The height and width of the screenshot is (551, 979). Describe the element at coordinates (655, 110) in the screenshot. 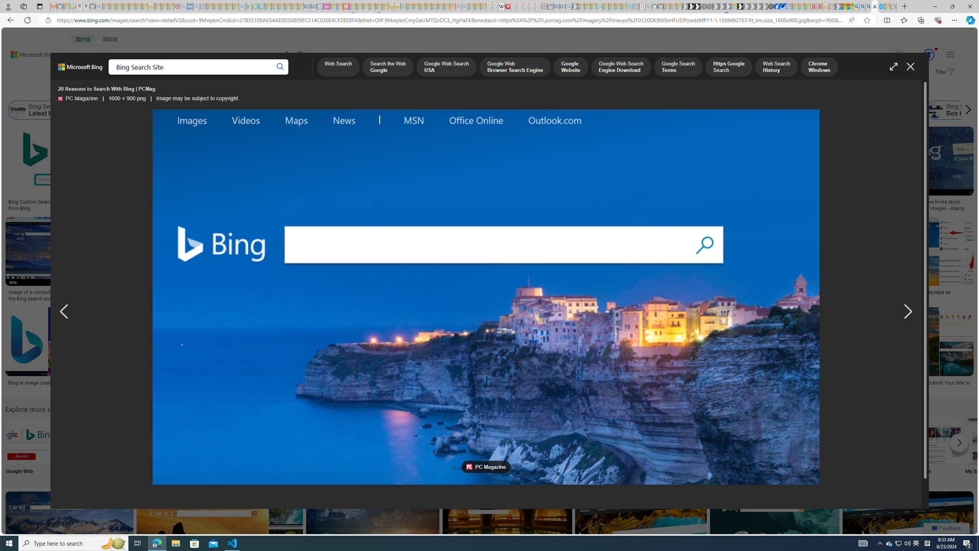

I see `Who Made Bing Search Engine` at that location.